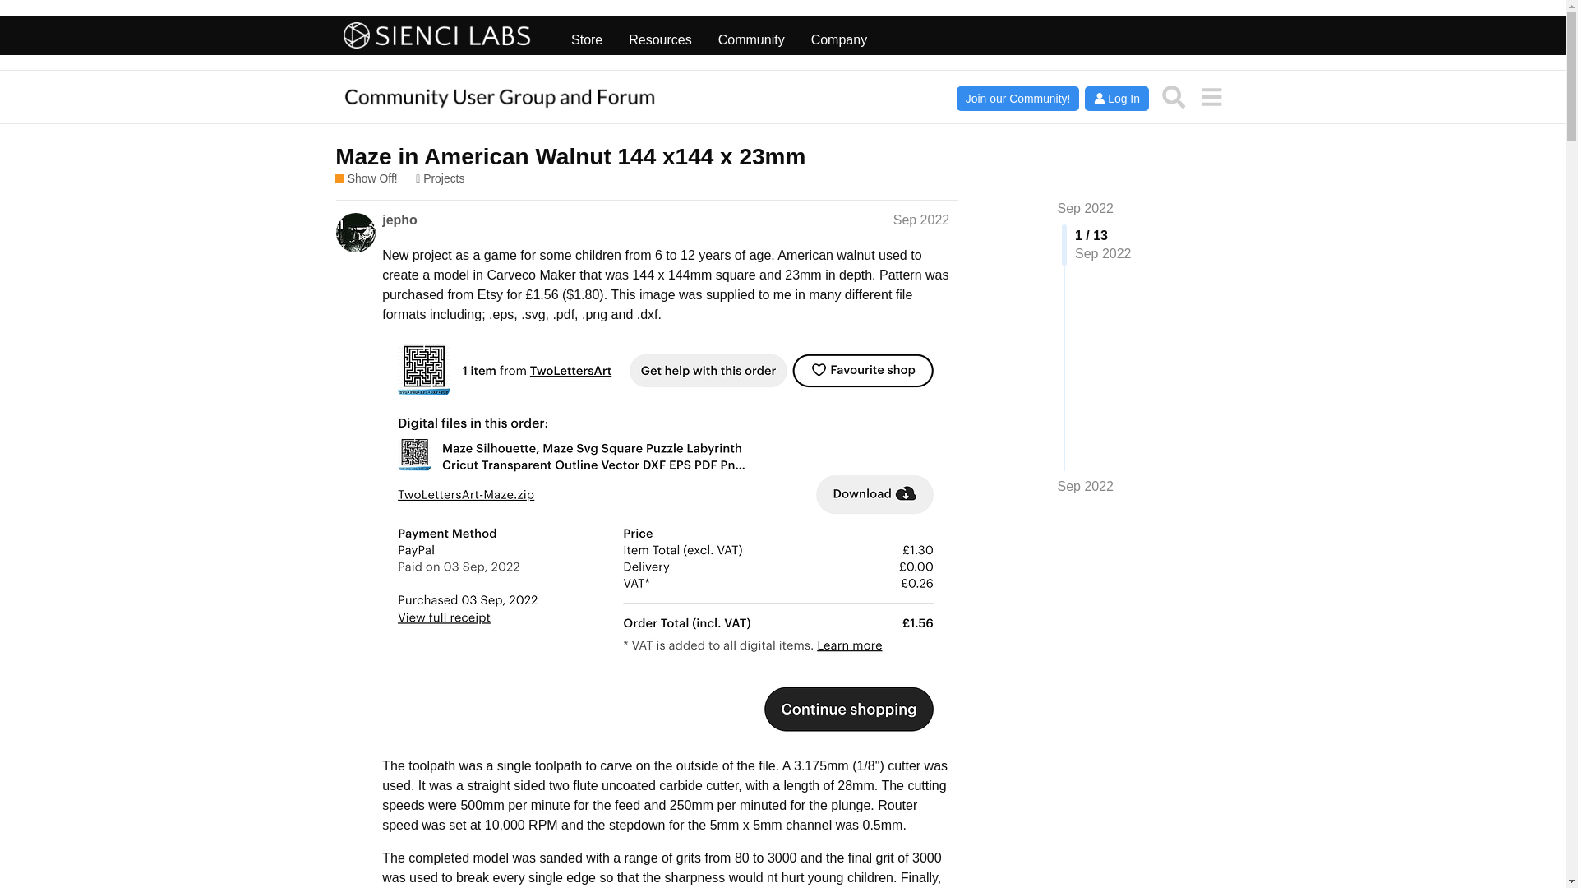 This screenshot has width=1578, height=888. I want to click on menu, so click(1211, 97).